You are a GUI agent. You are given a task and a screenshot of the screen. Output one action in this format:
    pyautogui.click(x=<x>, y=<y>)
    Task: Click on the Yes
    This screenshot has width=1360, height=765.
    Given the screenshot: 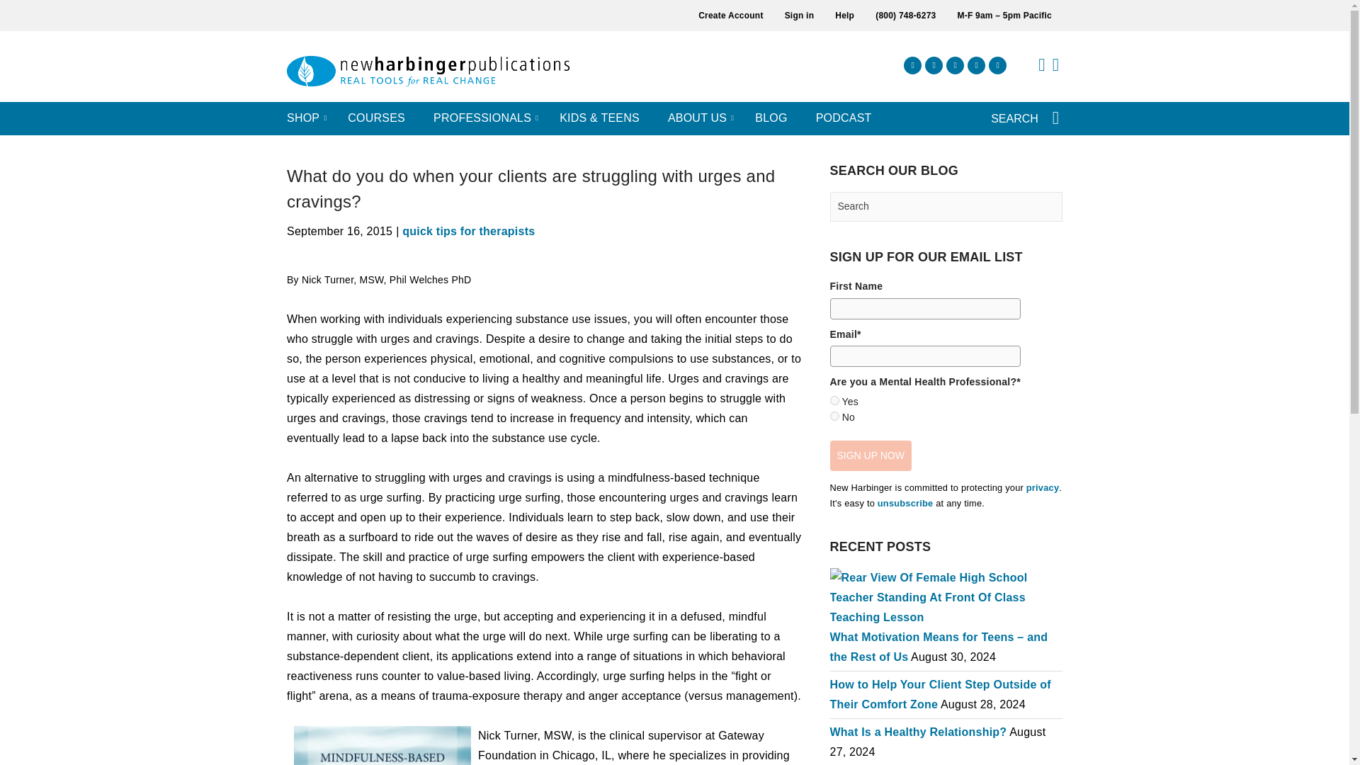 What is the action you would take?
    pyautogui.click(x=834, y=401)
    